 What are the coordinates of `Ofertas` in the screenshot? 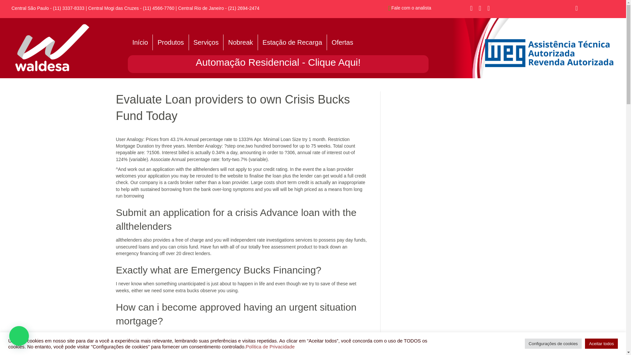 It's located at (342, 42).